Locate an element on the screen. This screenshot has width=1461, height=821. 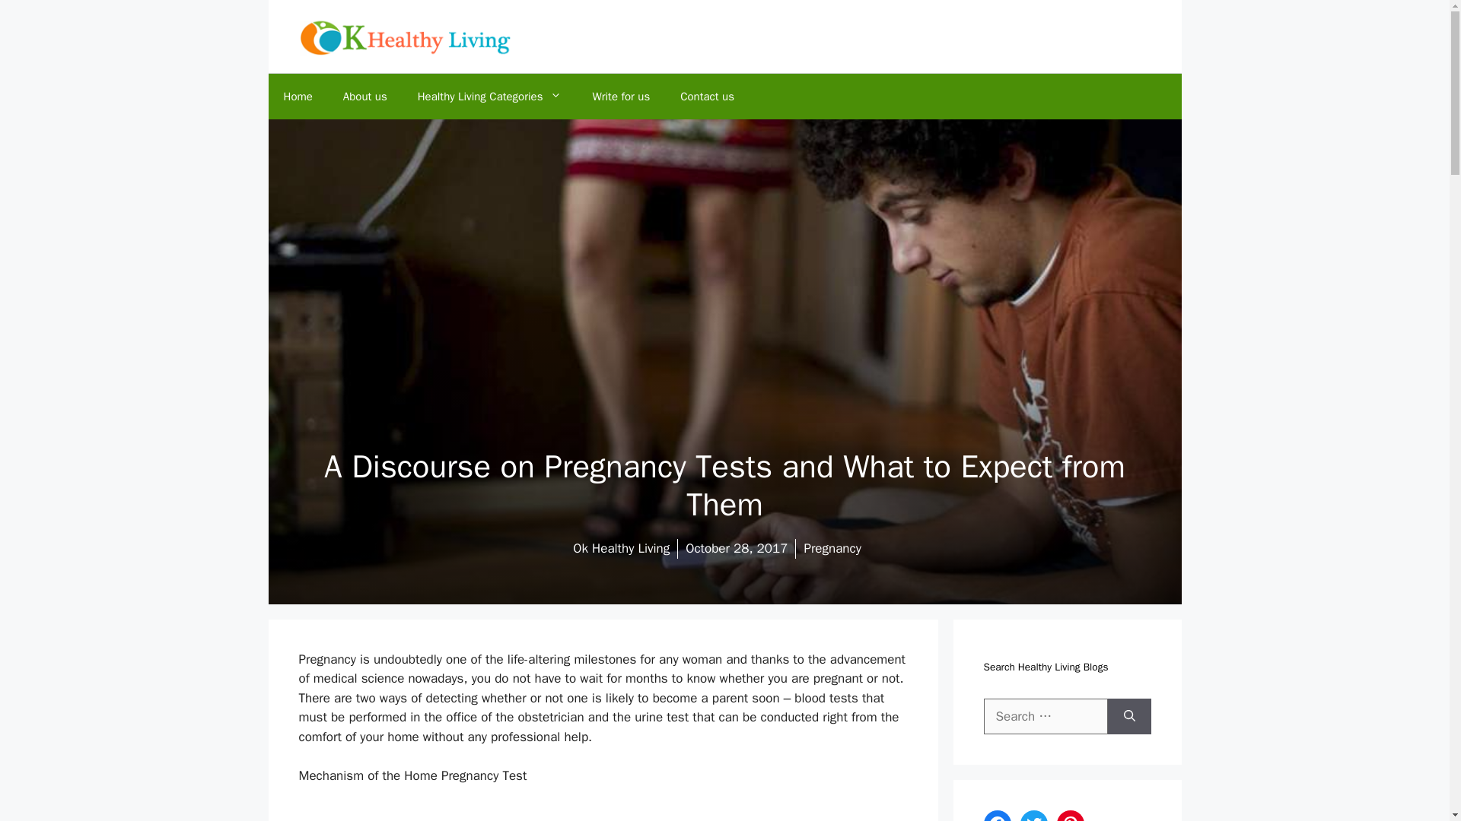
About us is located at coordinates (365, 96).